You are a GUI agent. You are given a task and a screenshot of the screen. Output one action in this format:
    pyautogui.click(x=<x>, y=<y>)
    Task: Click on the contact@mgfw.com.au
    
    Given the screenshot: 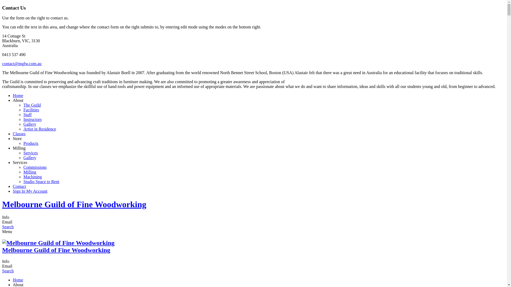 What is the action you would take?
    pyautogui.click(x=22, y=64)
    